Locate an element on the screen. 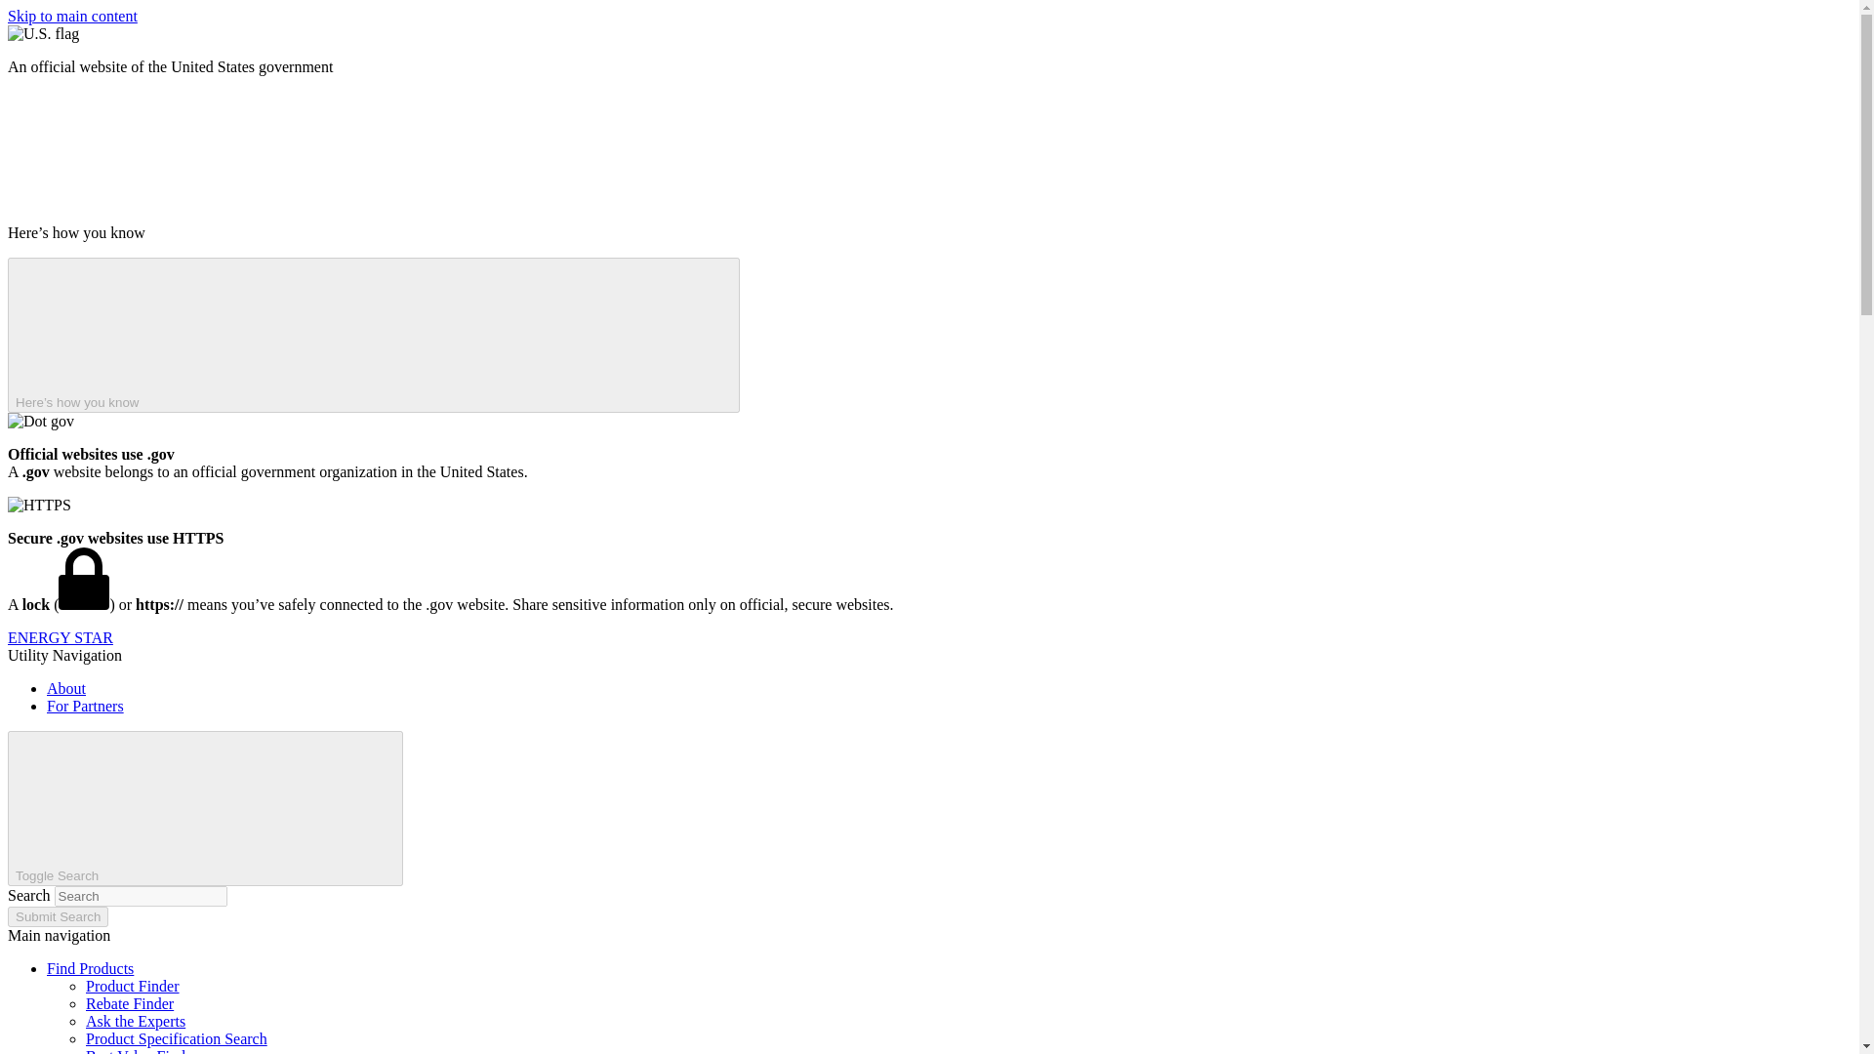  Skip to main content is located at coordinates (72, 16).